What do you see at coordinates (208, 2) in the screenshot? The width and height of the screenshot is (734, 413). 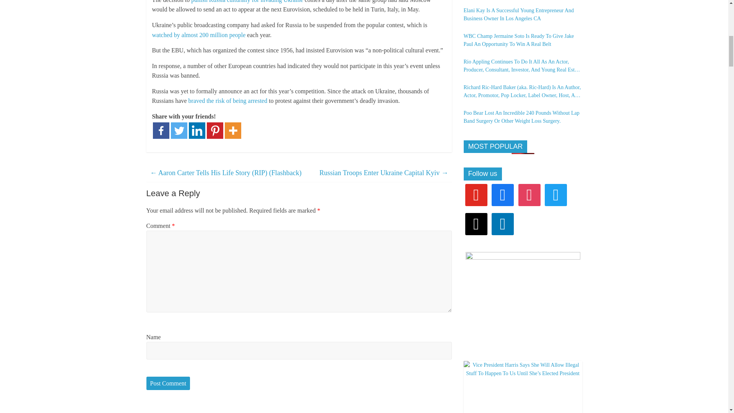 I see `punish Russia` at bounding box center [208, 2].